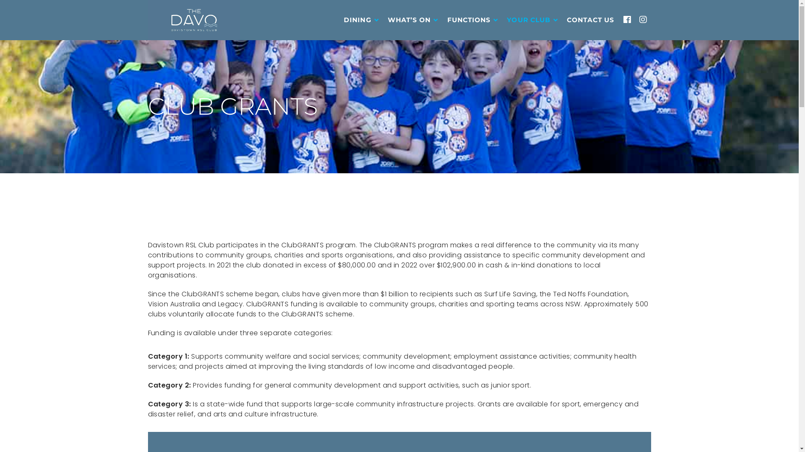 This screenshot has width=805, height=452. What do you see at coordinates (532, 20) in the screenshot?
I see `YOUR CLUB` at bounding box center [532, 20].